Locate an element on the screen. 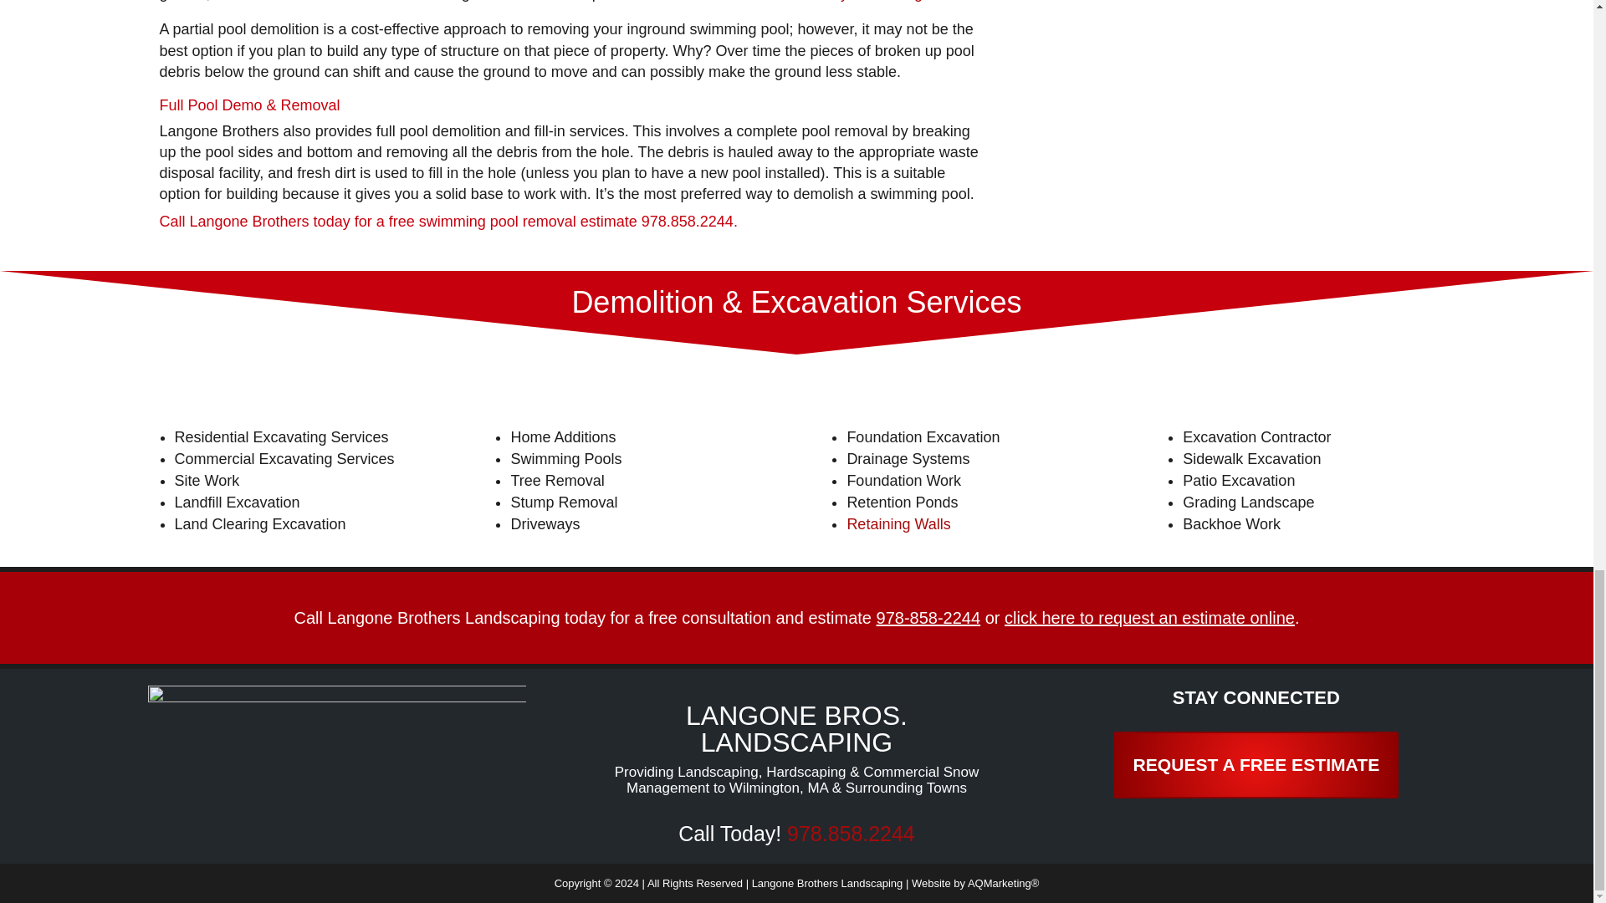 The width and height of the screenshot is (1606, 903). Hydroseeding is located at coordinates (877, 1).